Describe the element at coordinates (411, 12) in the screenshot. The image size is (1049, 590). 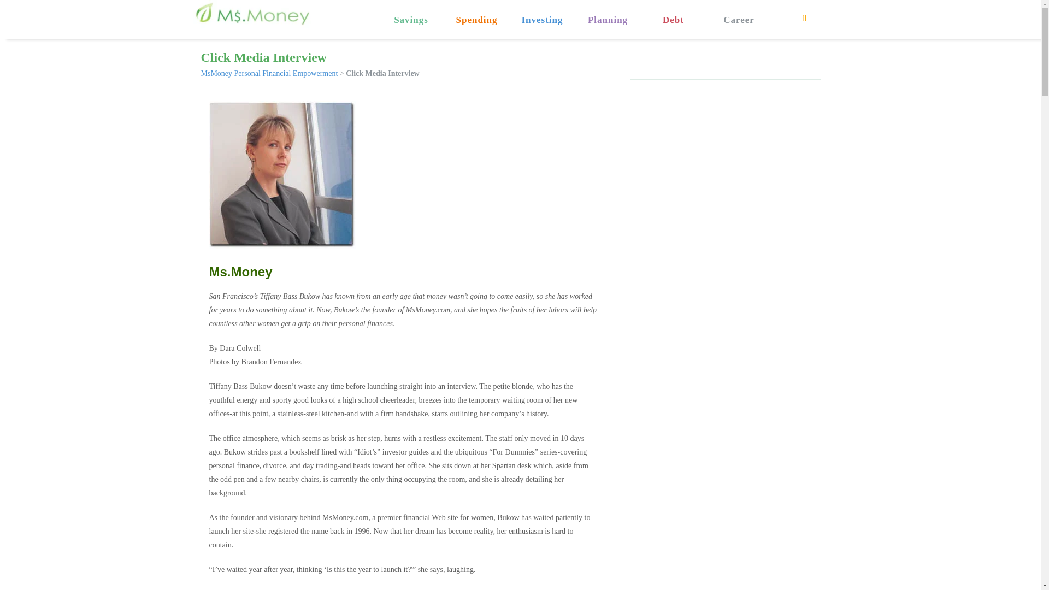
I see `Savings` at that location.